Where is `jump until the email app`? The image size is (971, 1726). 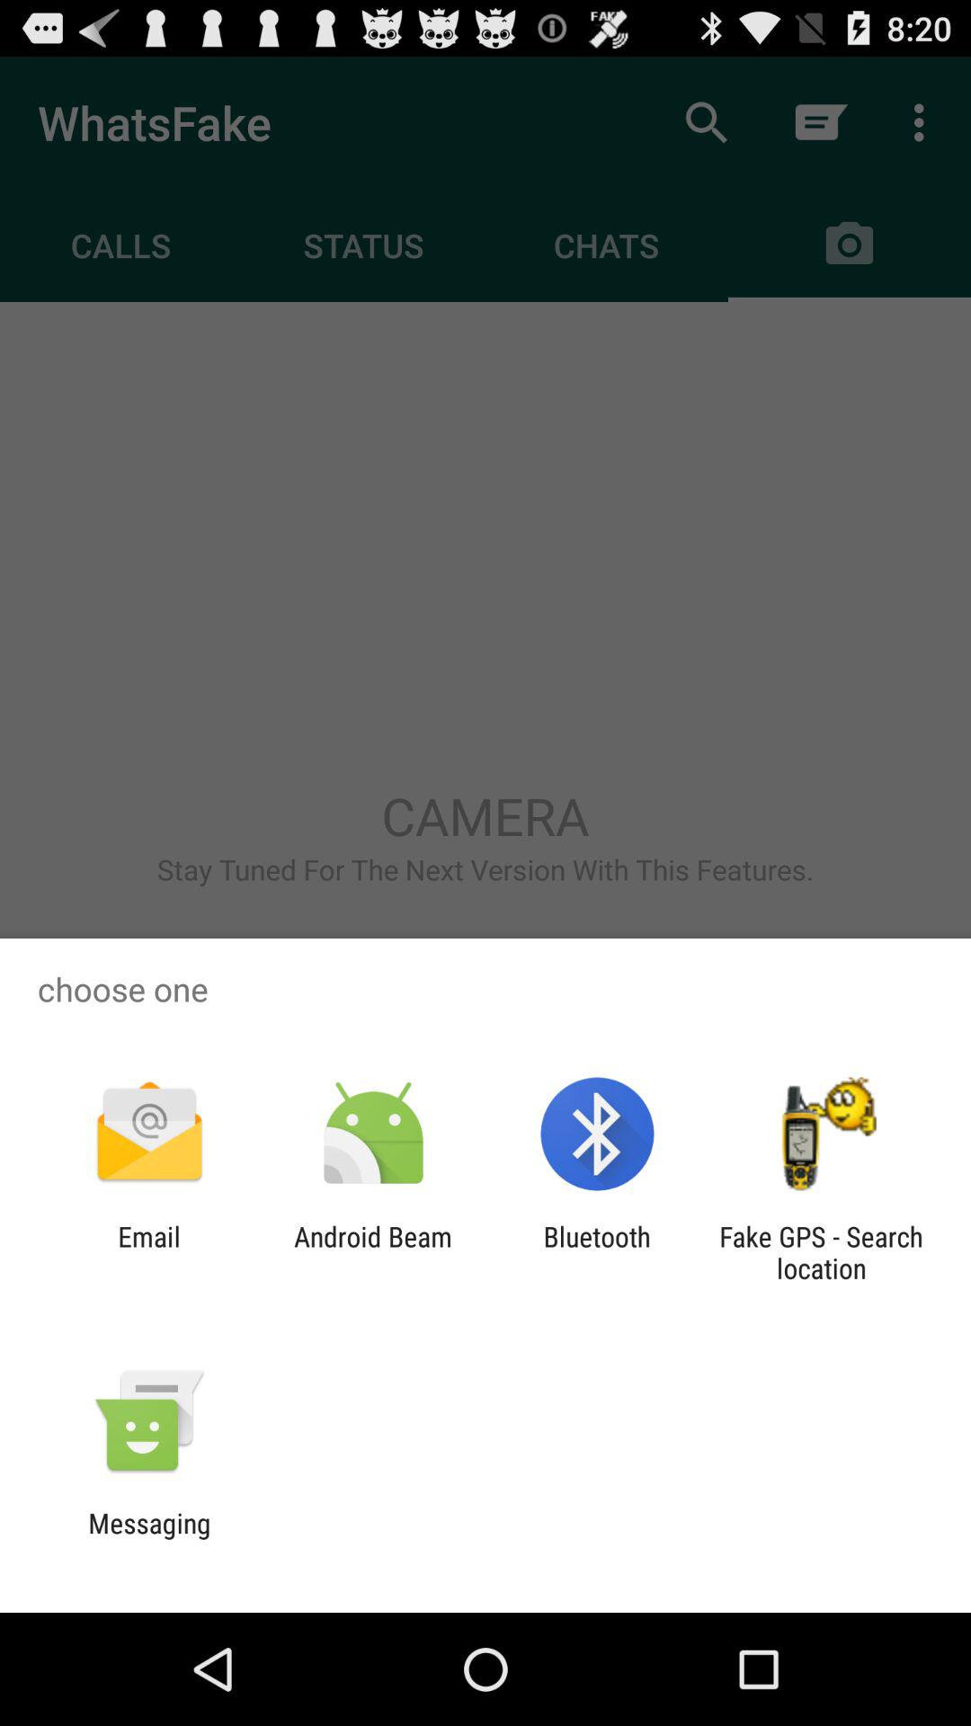 jump until the email app is located at coordinates (149, 1252).